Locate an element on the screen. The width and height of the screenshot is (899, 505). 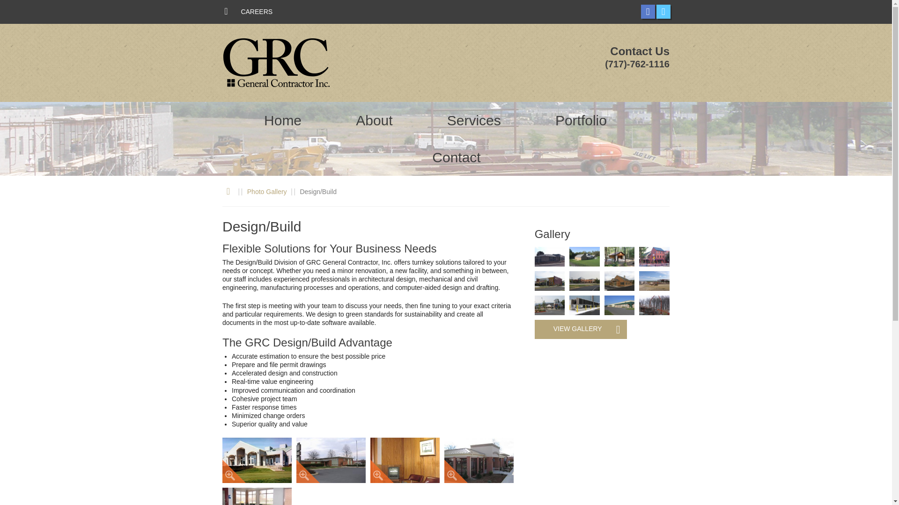
TWITTER is located at coordinates (663, 11).